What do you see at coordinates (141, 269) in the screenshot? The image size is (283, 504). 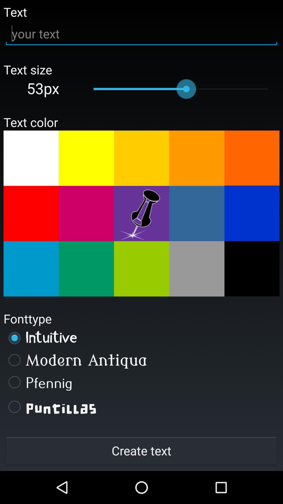 I see `selecione a cor verde-limo` at bounding box center [141, 269].